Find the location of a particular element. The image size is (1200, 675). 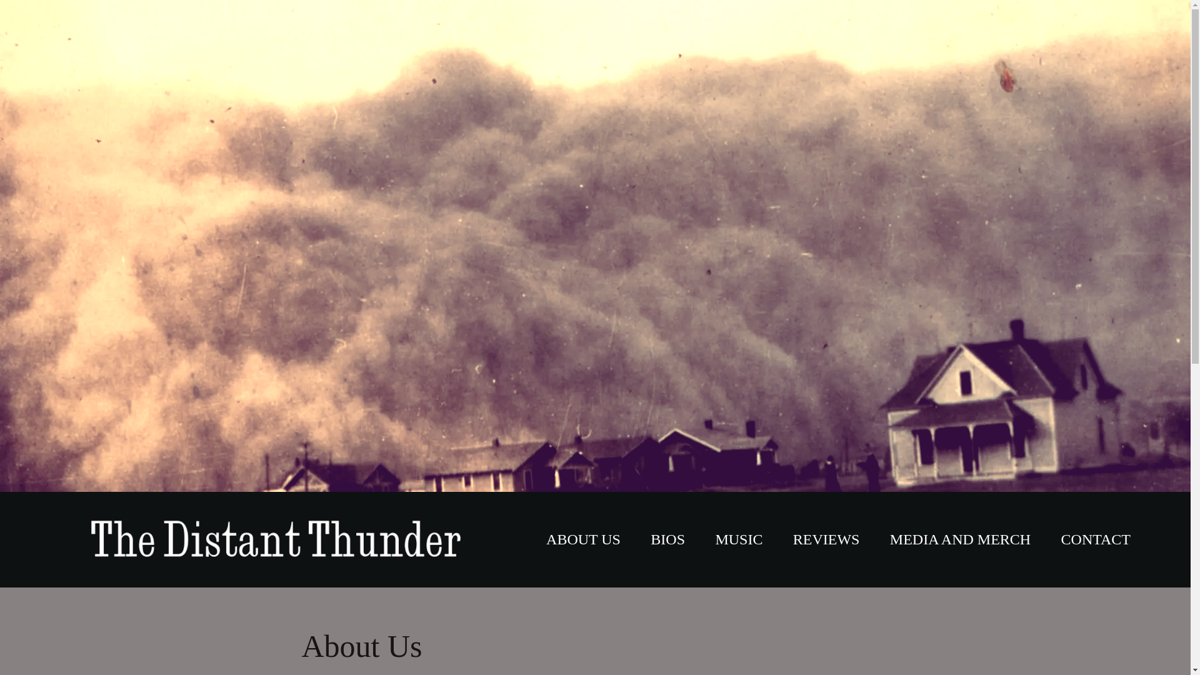

CONTACT is located at coordinates (1095, 539).